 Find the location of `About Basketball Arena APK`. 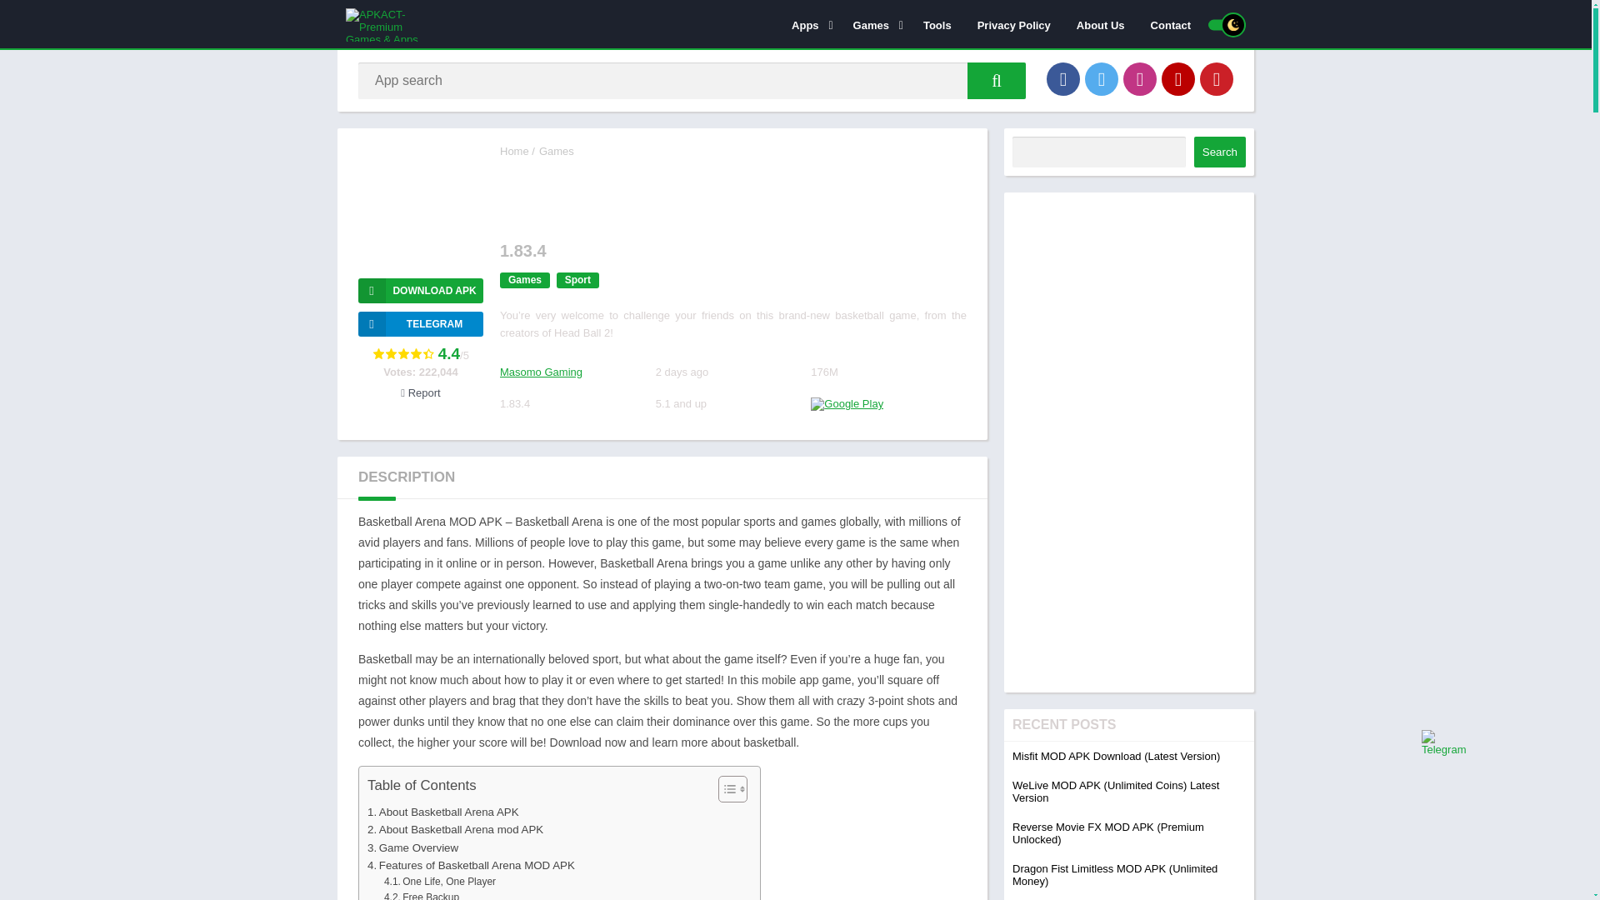

About Basketball Arena APK is located at coordinates (443, 812).